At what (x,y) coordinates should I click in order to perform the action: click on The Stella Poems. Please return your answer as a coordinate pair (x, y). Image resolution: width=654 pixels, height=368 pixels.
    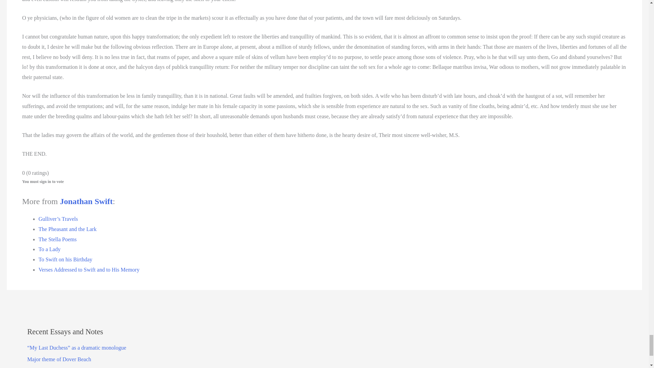
    Looking at the image, I should click on (57, 239).